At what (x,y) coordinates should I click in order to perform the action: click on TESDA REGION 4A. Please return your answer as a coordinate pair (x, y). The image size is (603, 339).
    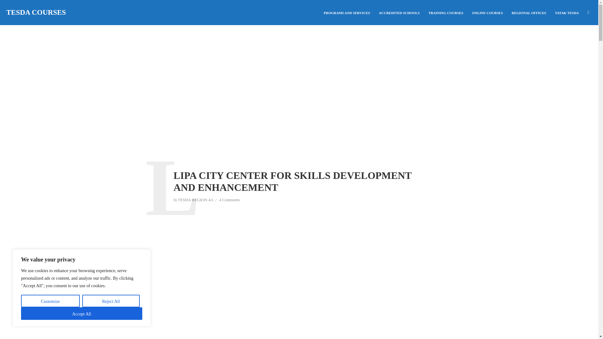
    Looking at the image, I should click on (195, 200).